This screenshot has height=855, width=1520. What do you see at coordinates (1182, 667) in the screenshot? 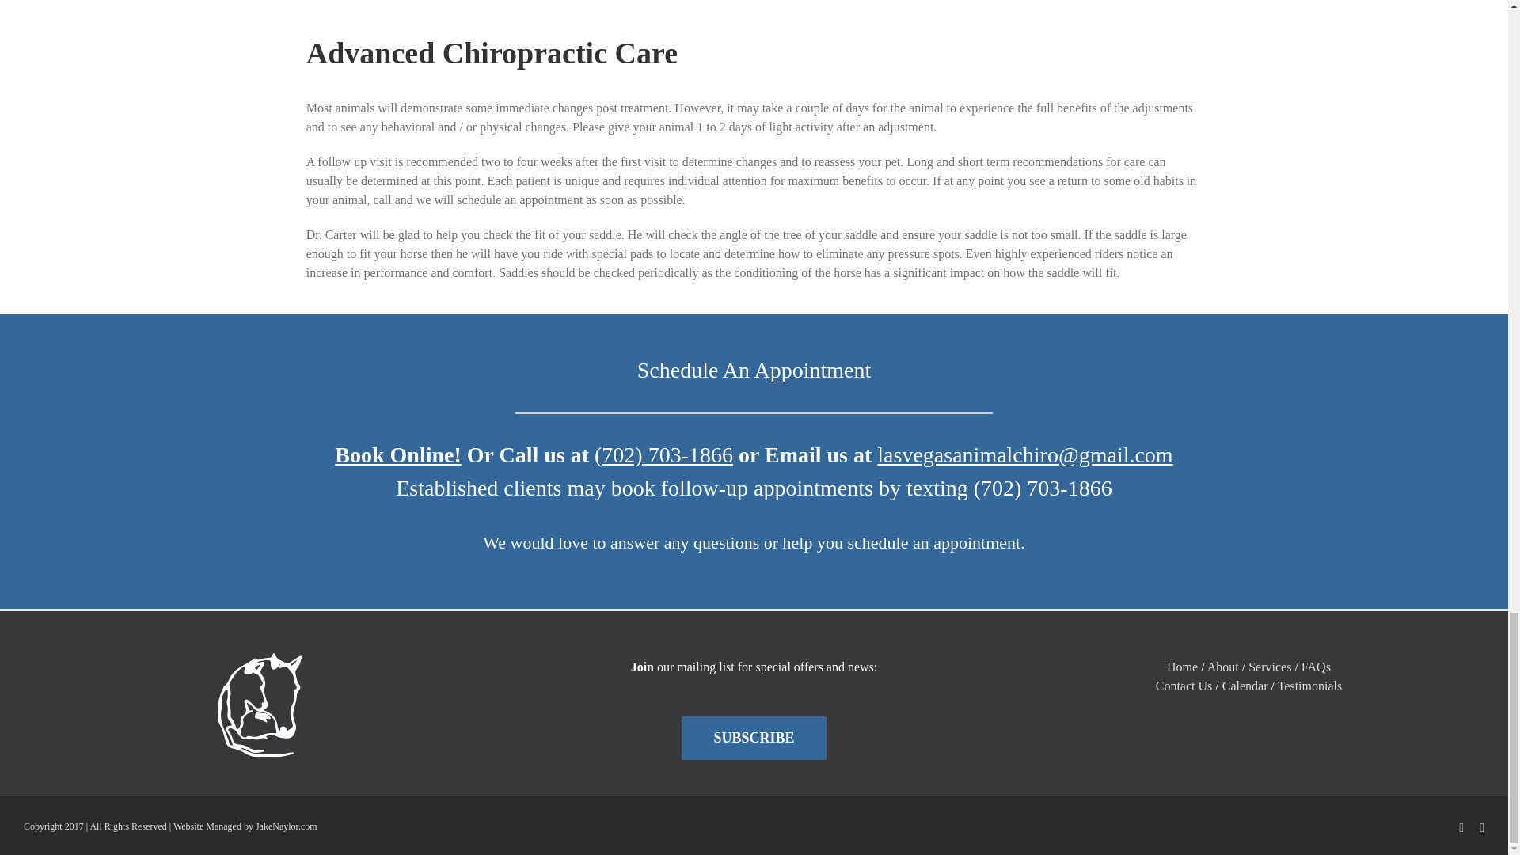
I see `Home` at bounding box center [1182, 667].